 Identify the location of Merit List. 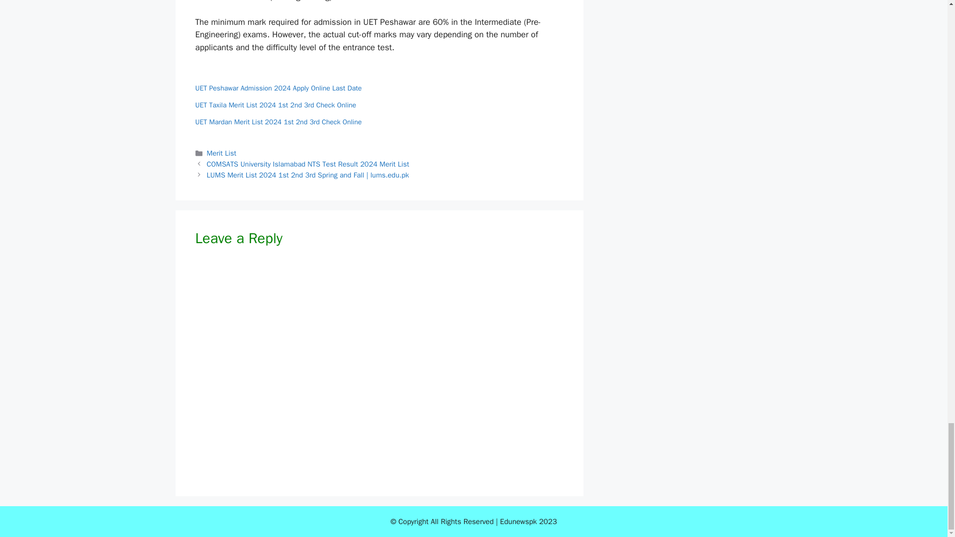
(221, 153).